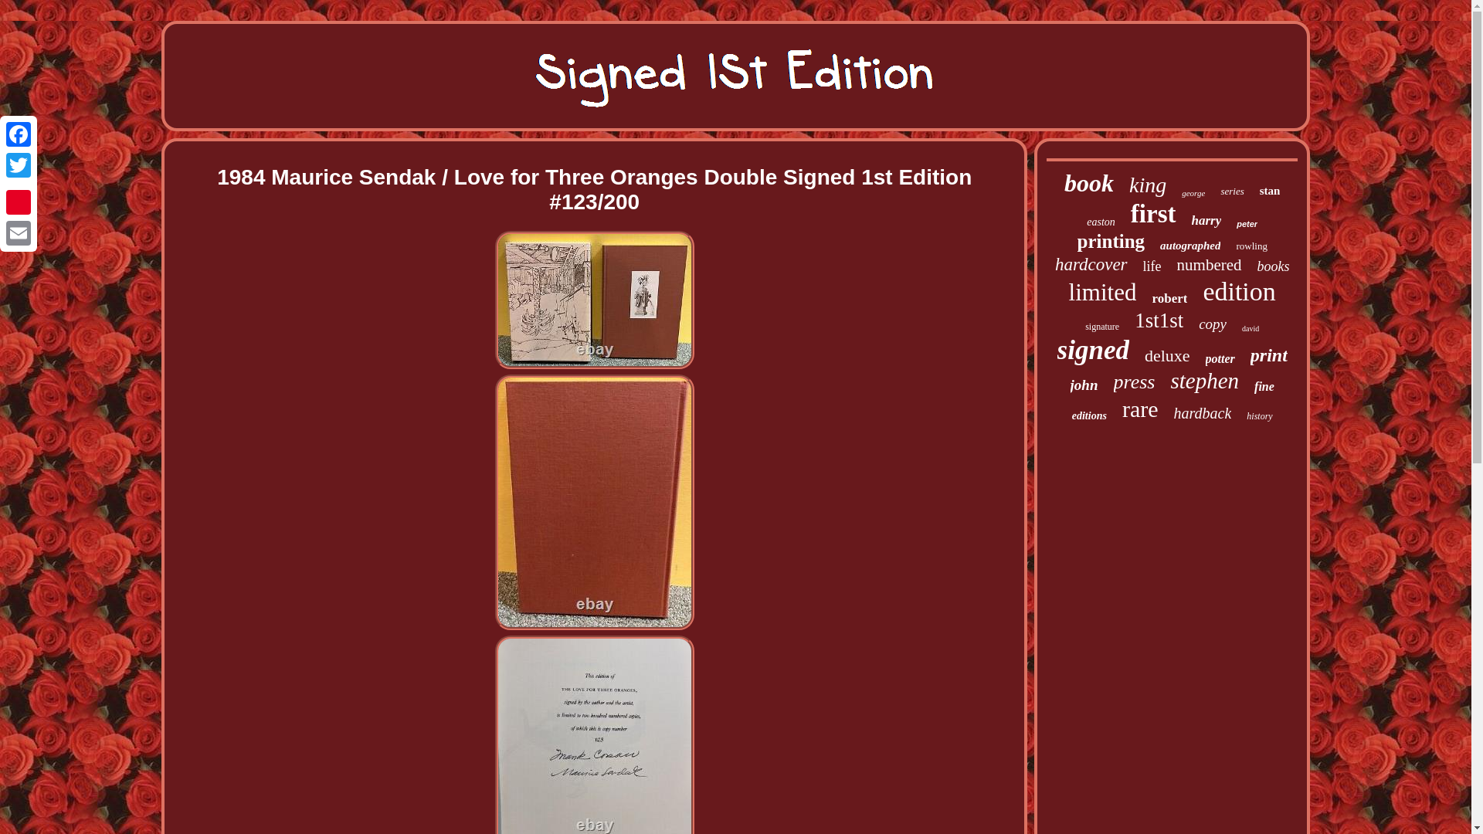 The image size is (1483, 834). I want to click on stan, so click(1270, 190).